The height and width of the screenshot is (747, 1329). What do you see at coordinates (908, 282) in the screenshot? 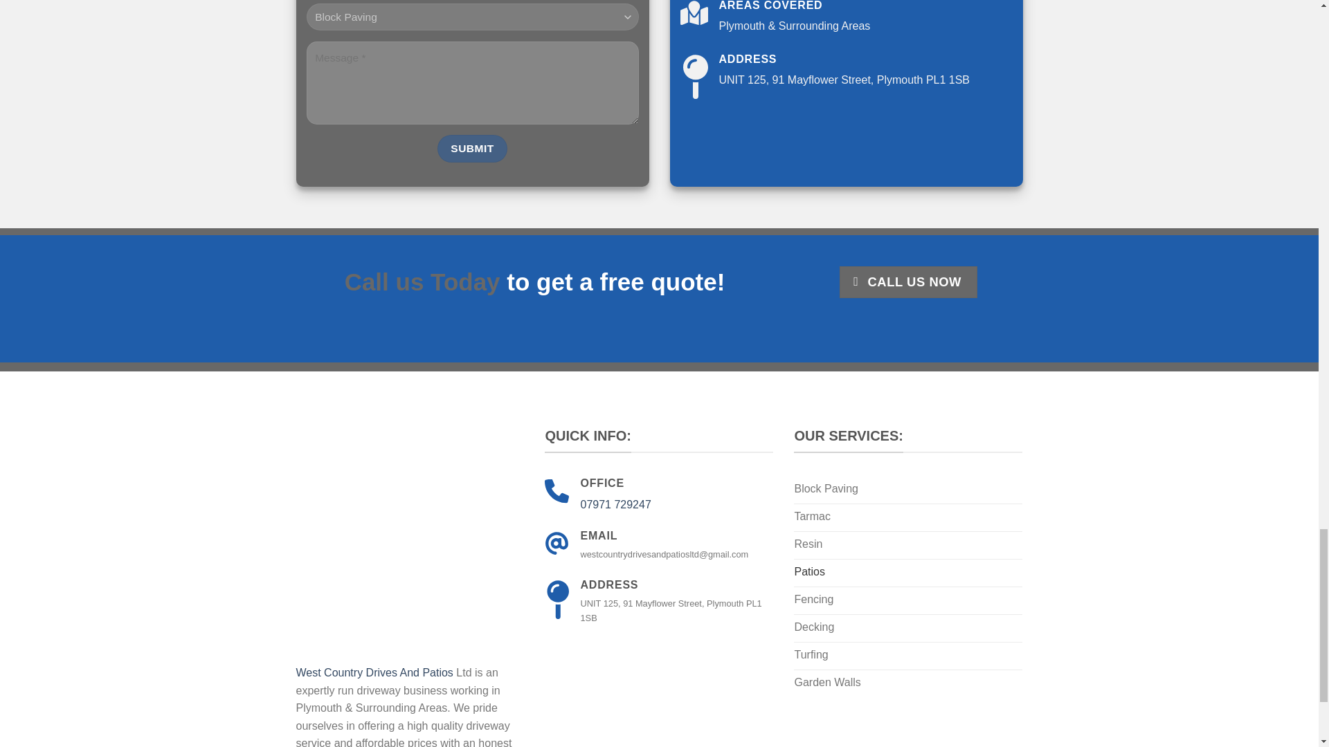
I see `CALL US NOW` at bounding box center [908, 282].